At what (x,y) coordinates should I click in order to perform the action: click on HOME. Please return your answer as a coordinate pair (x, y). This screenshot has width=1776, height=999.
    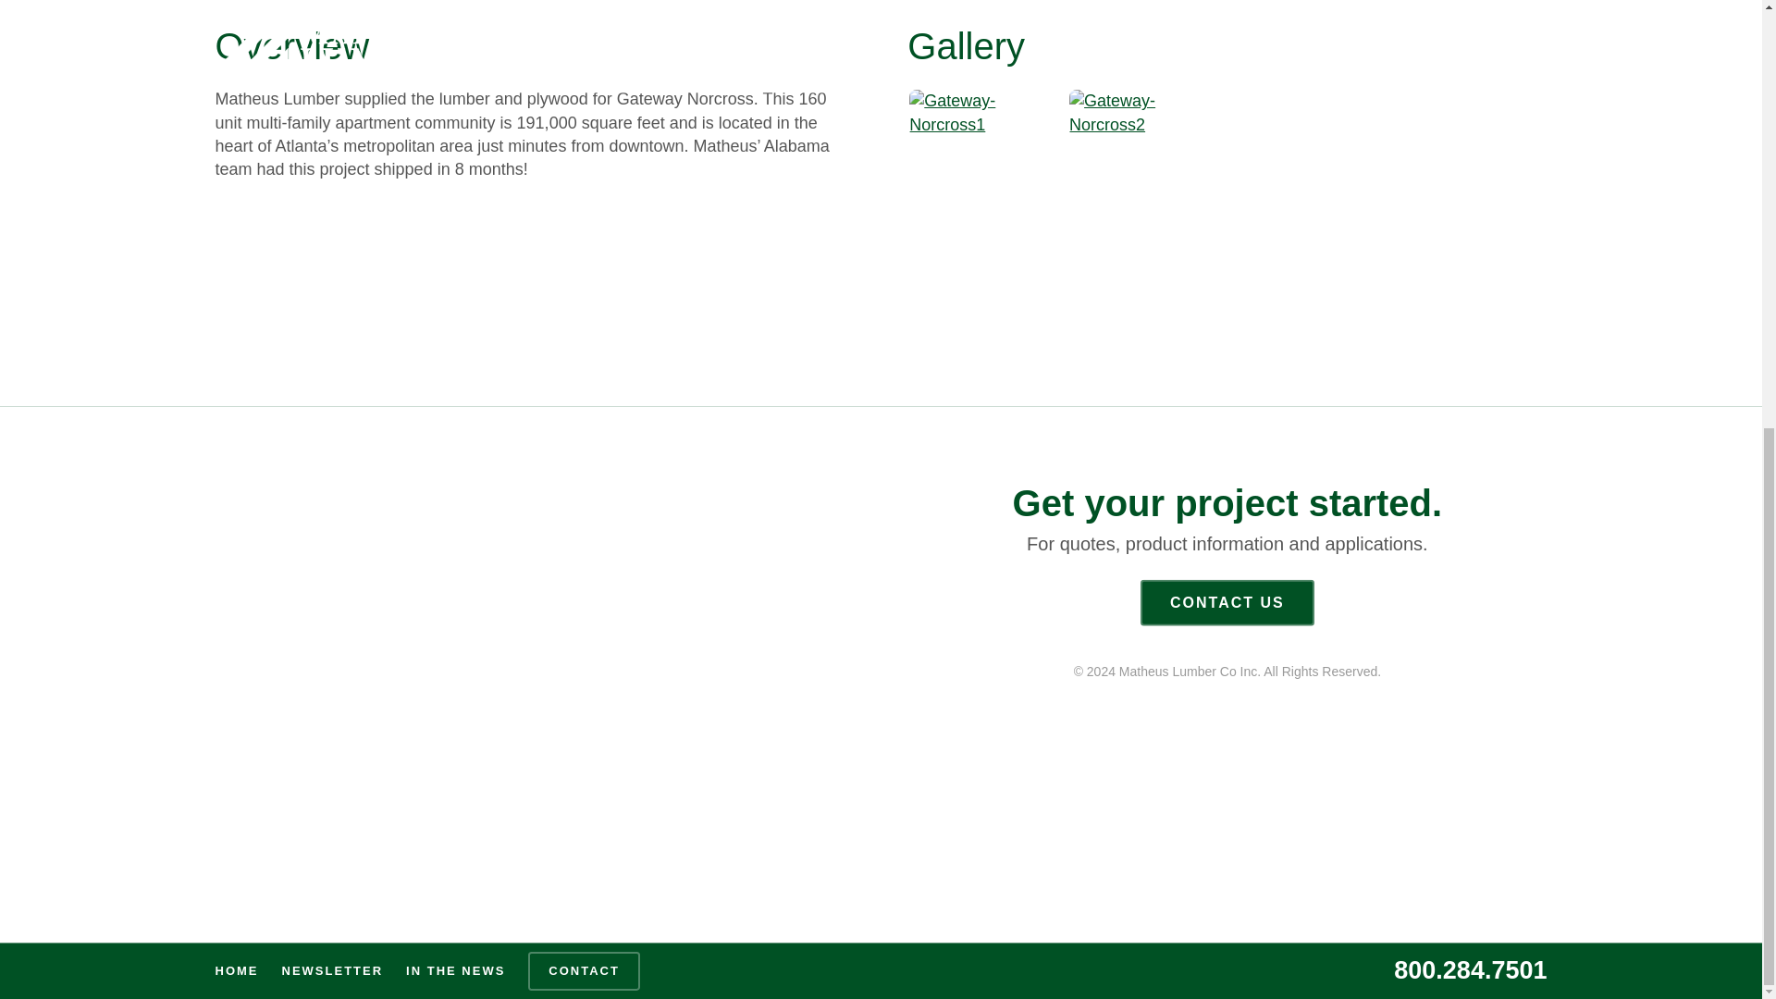
    Looking at the image, I should click on (236, 226).